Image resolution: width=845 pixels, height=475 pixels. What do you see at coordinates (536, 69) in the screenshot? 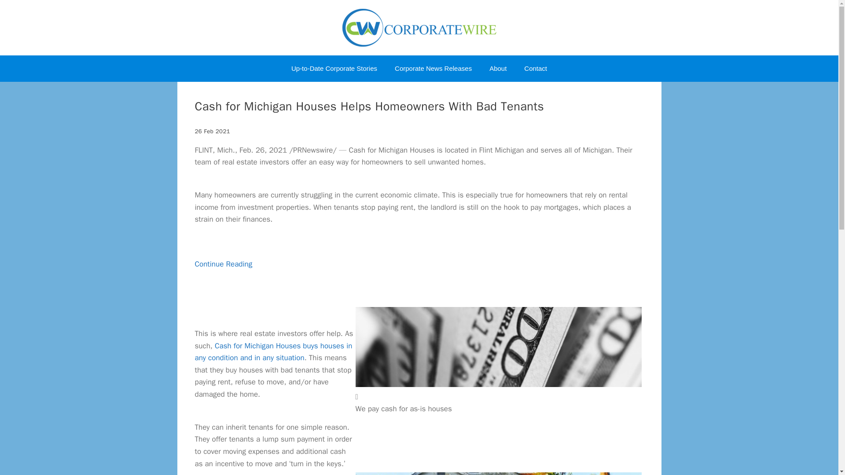
I see `Contact` at bounding box center [536, 69].